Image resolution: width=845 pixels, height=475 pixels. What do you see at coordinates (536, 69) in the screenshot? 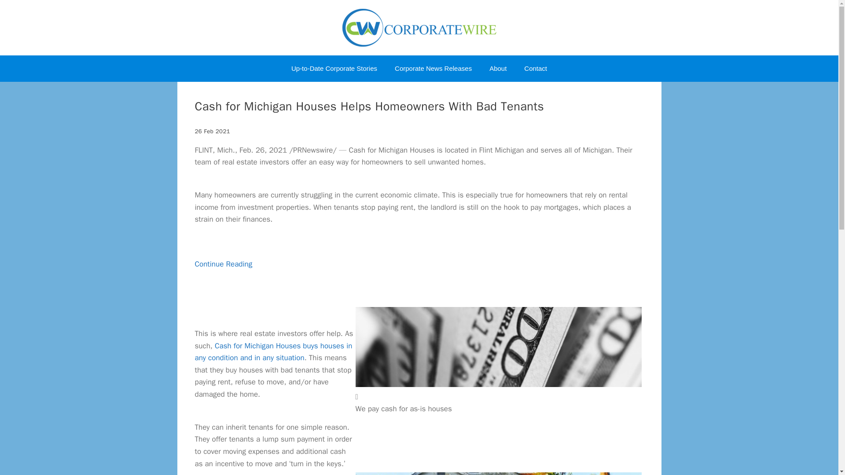
I see `Contact` at bounding box center [536, 69].